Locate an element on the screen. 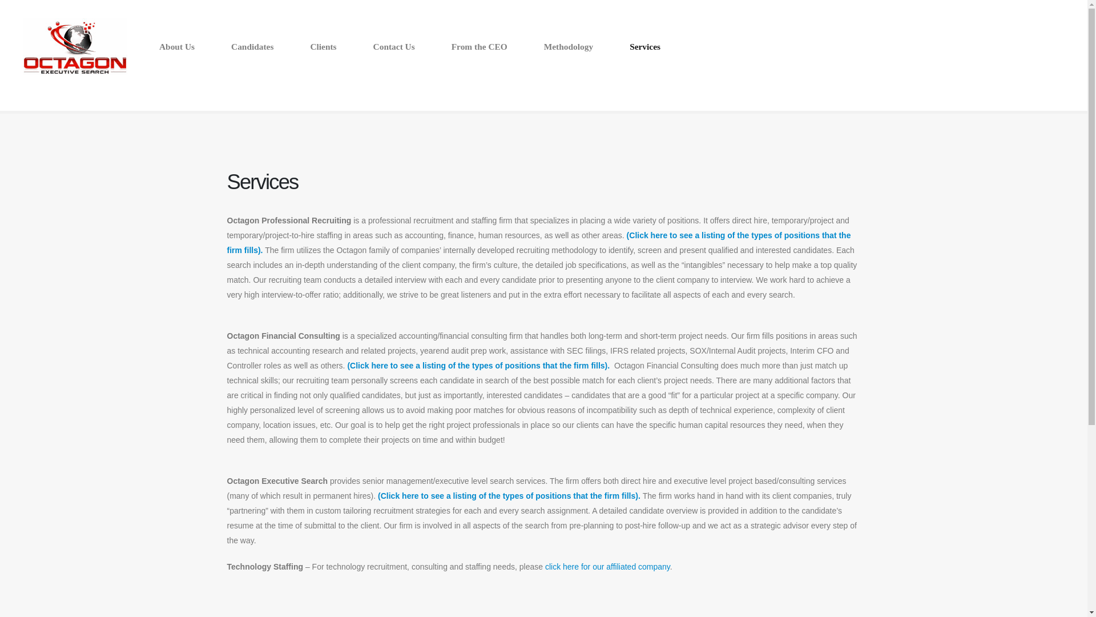 The height and width of the screenshot is (617, 1096). Contact Us is located at coordinates (394, 46).